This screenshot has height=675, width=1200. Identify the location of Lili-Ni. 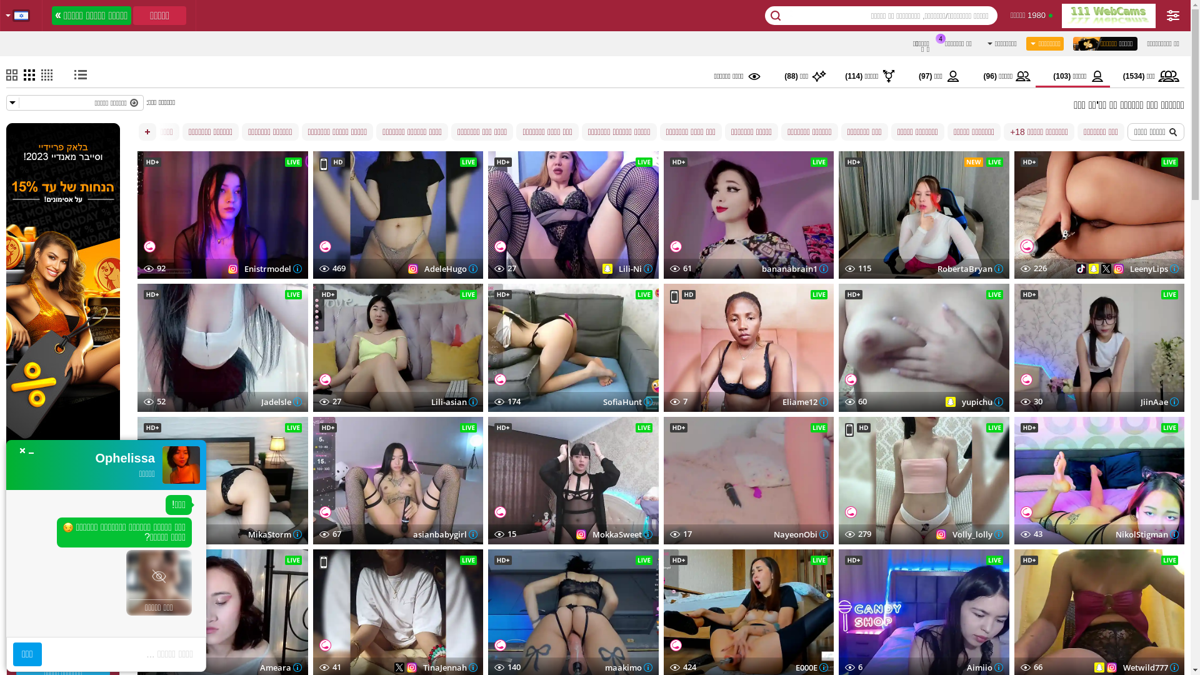
(636, 269).